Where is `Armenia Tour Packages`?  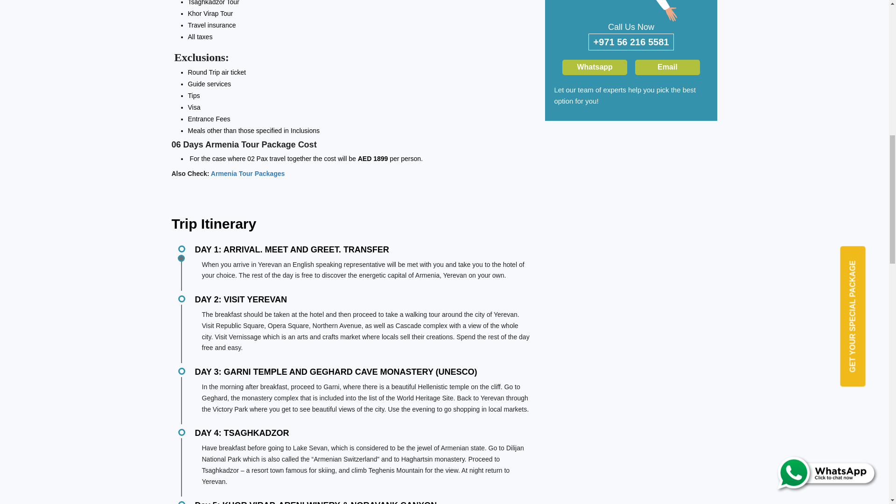
Armenia Tour Packages is located at coordinates (247, 174).